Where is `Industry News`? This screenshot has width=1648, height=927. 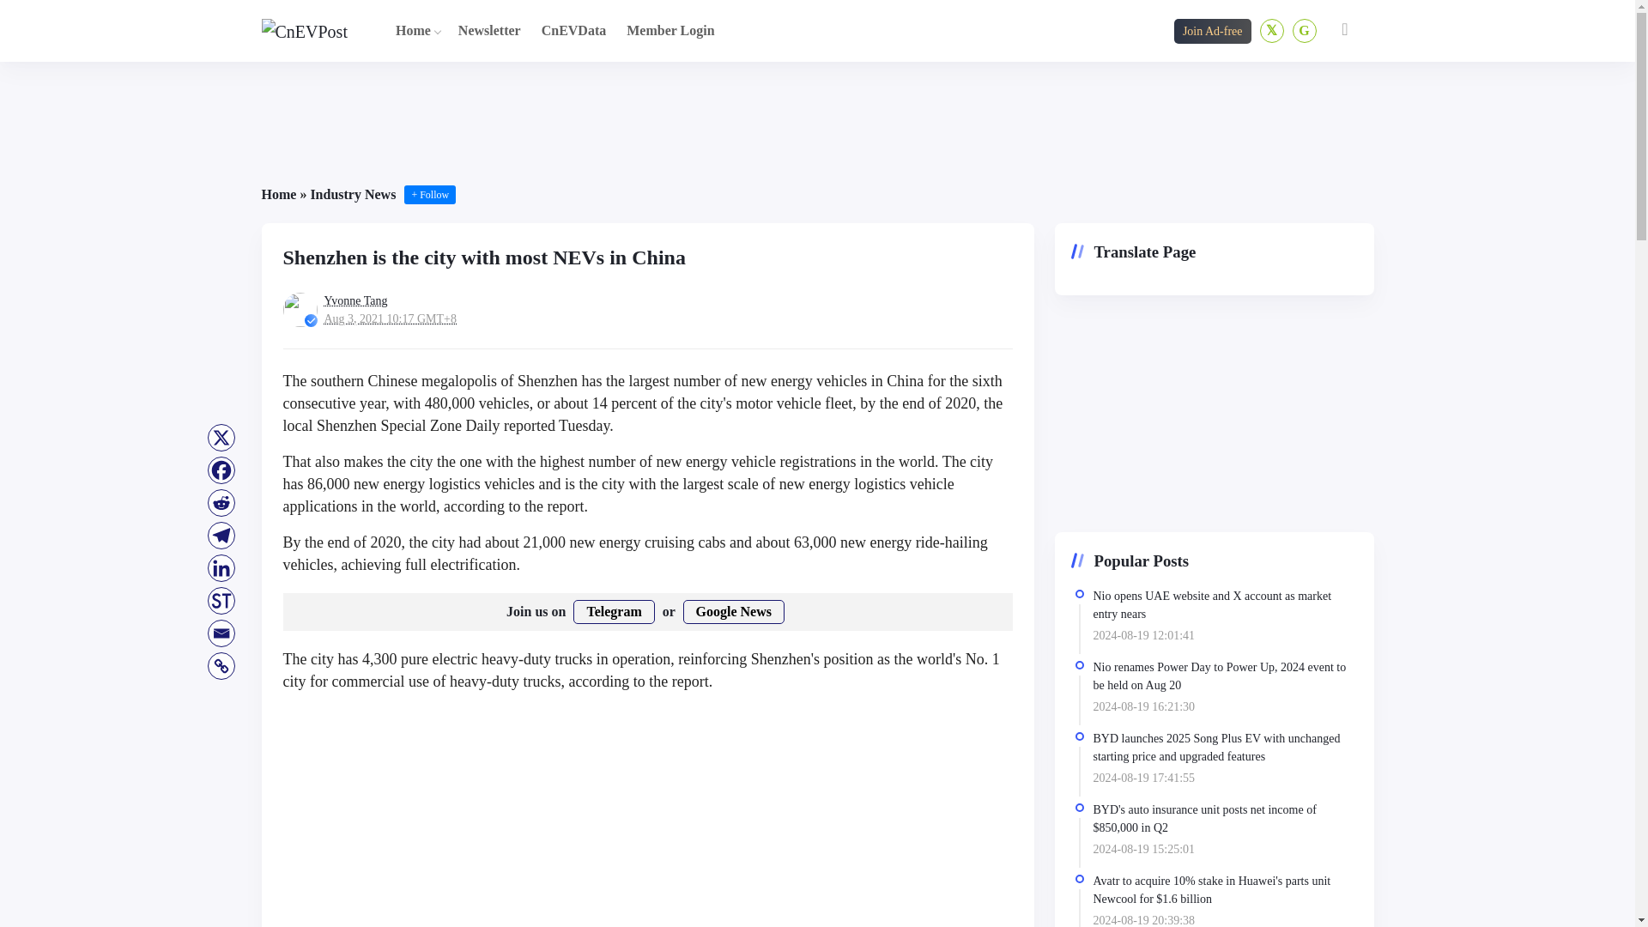 Industry News is located at coordinates (352, 194).